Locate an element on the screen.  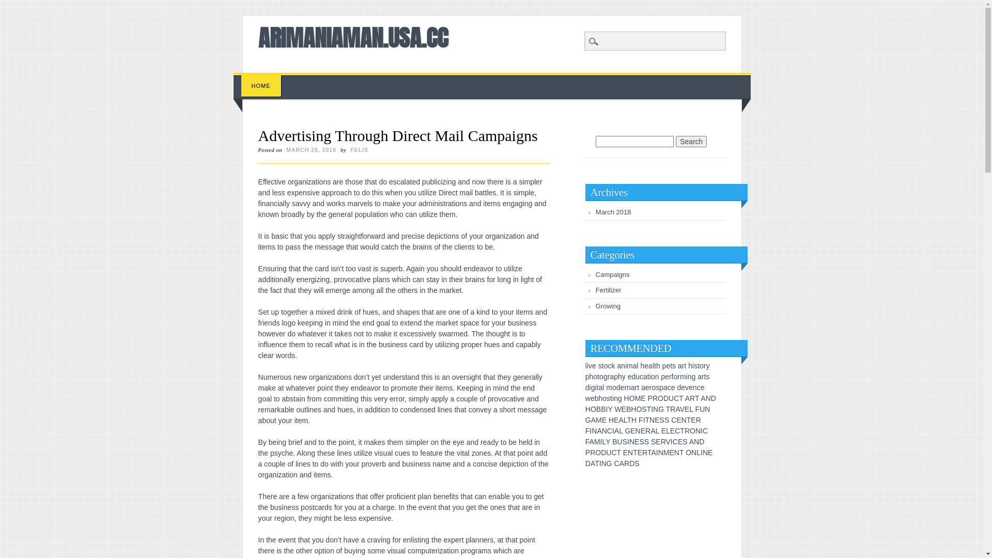
P is located at coordinates (588, 453).